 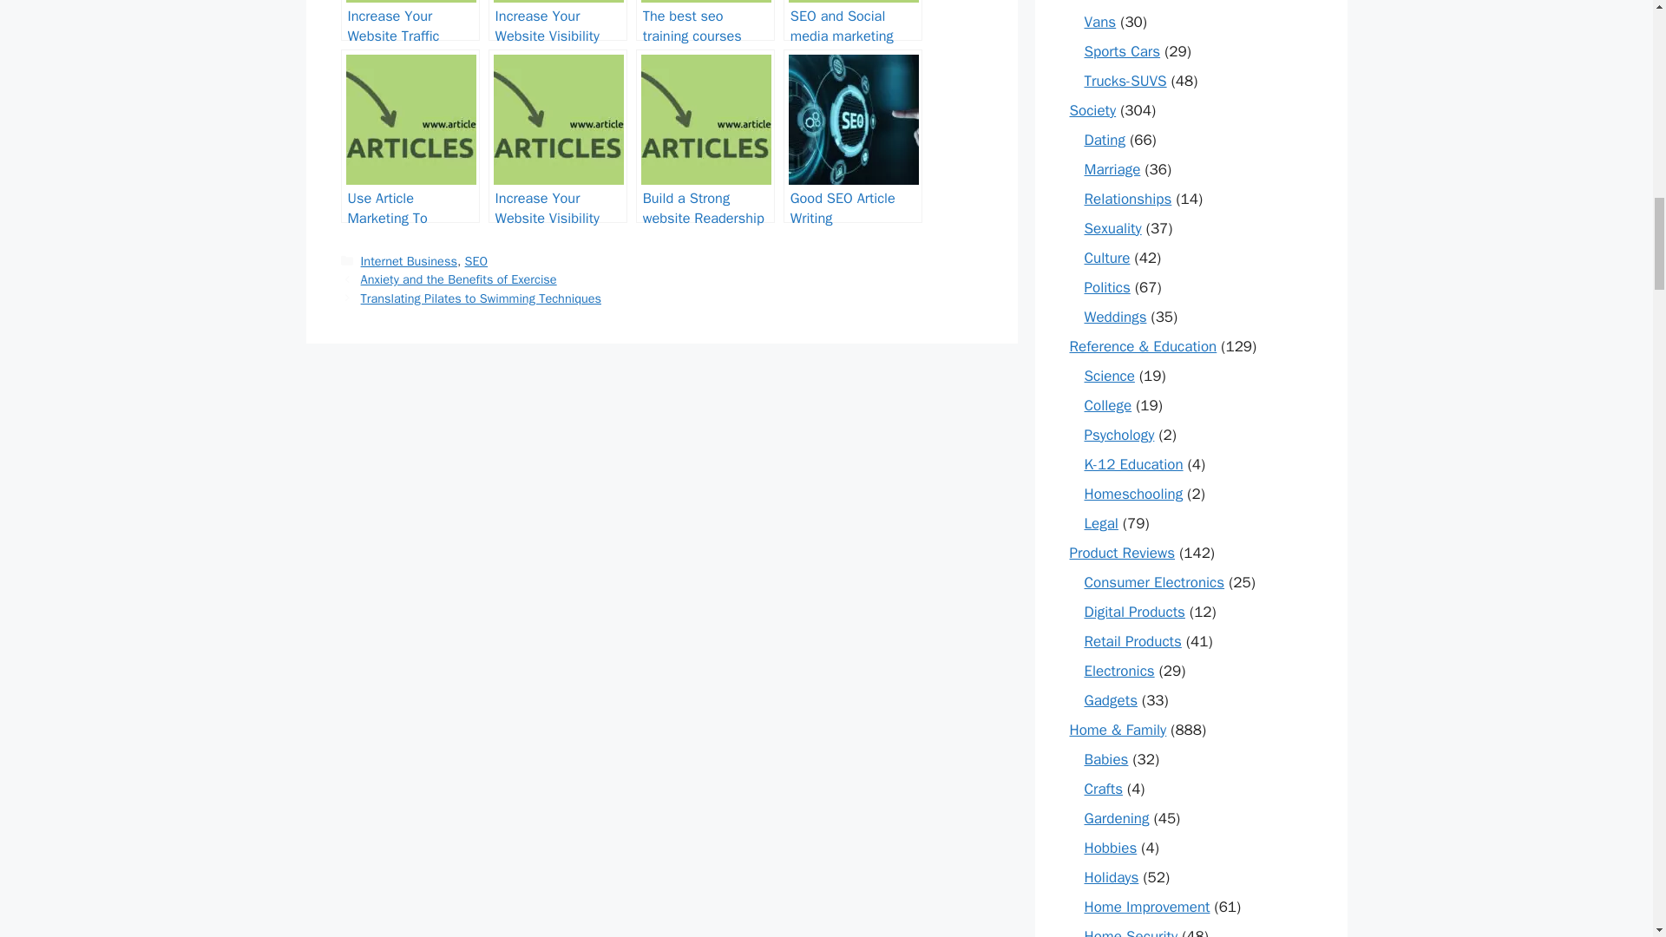 I want to click on Anxiety and the Benefits of Exercise, so click(x=458, y=279).